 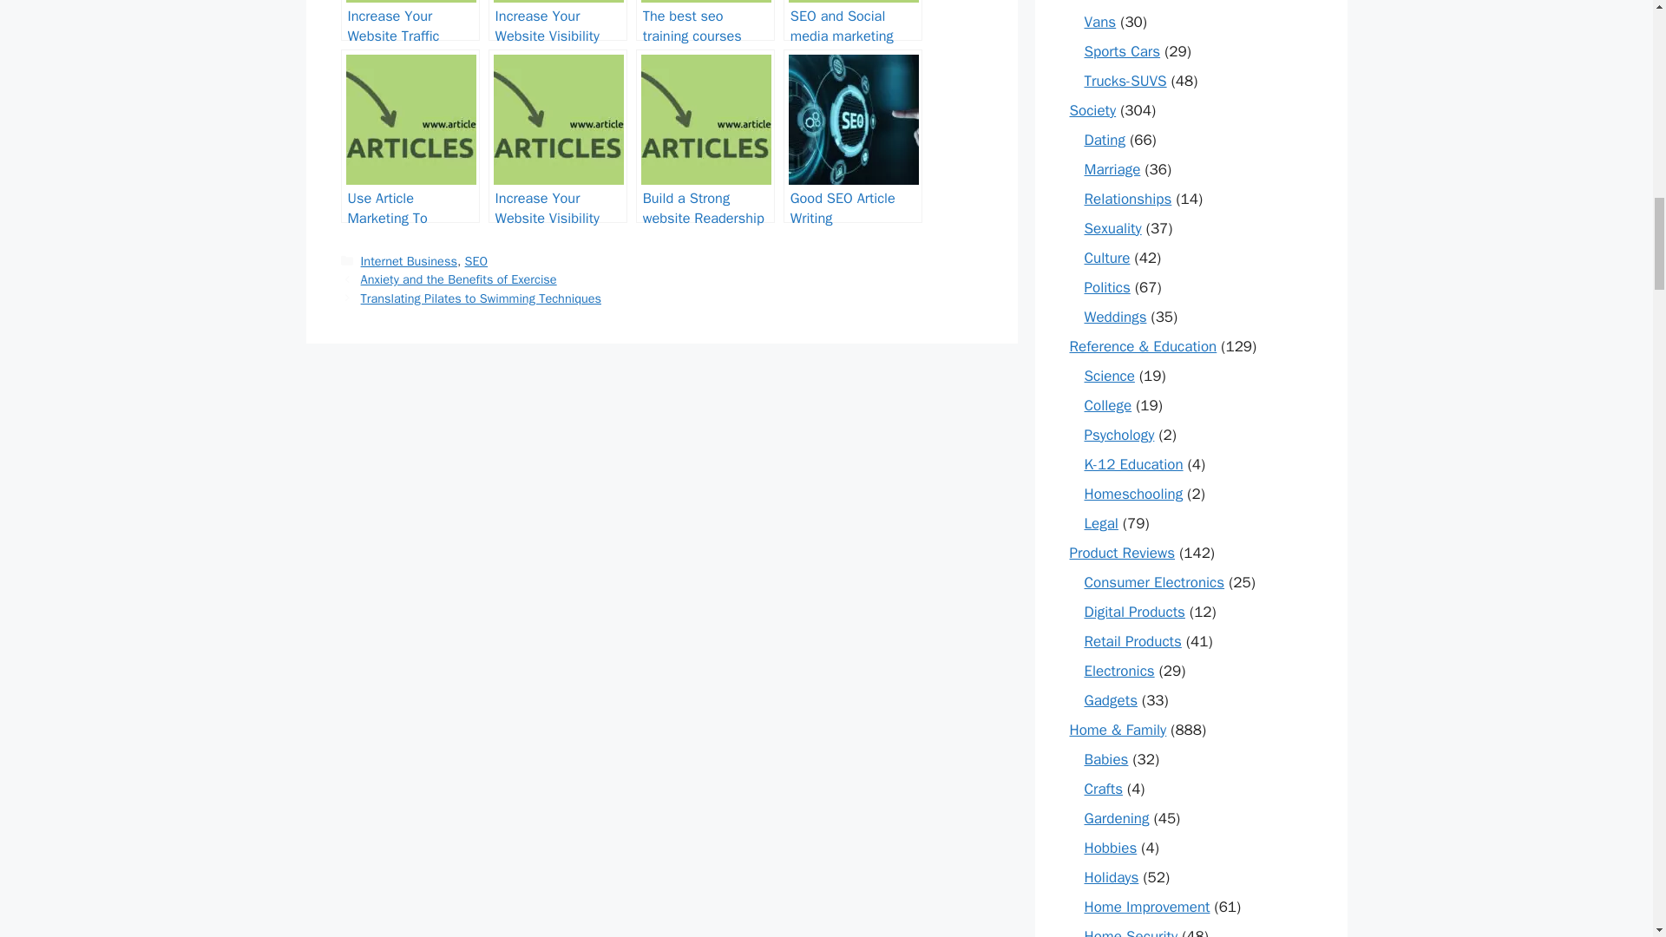 I want to click on Anxiety and the Benefits of Exercise, so click(x=458, y=279).